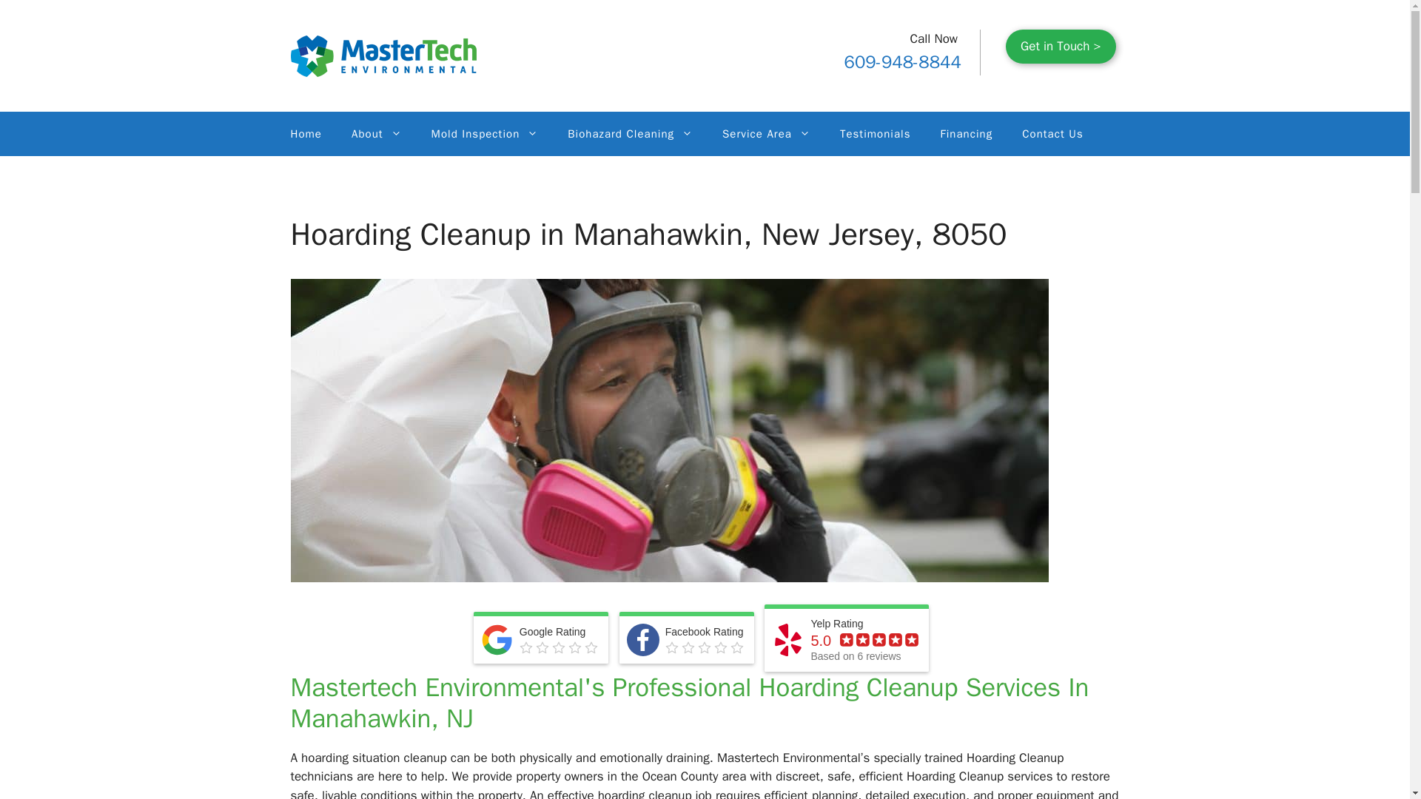 The width and height of the screenshot is (1421, 799). I want to click on Testimonials, so click(876, 133).